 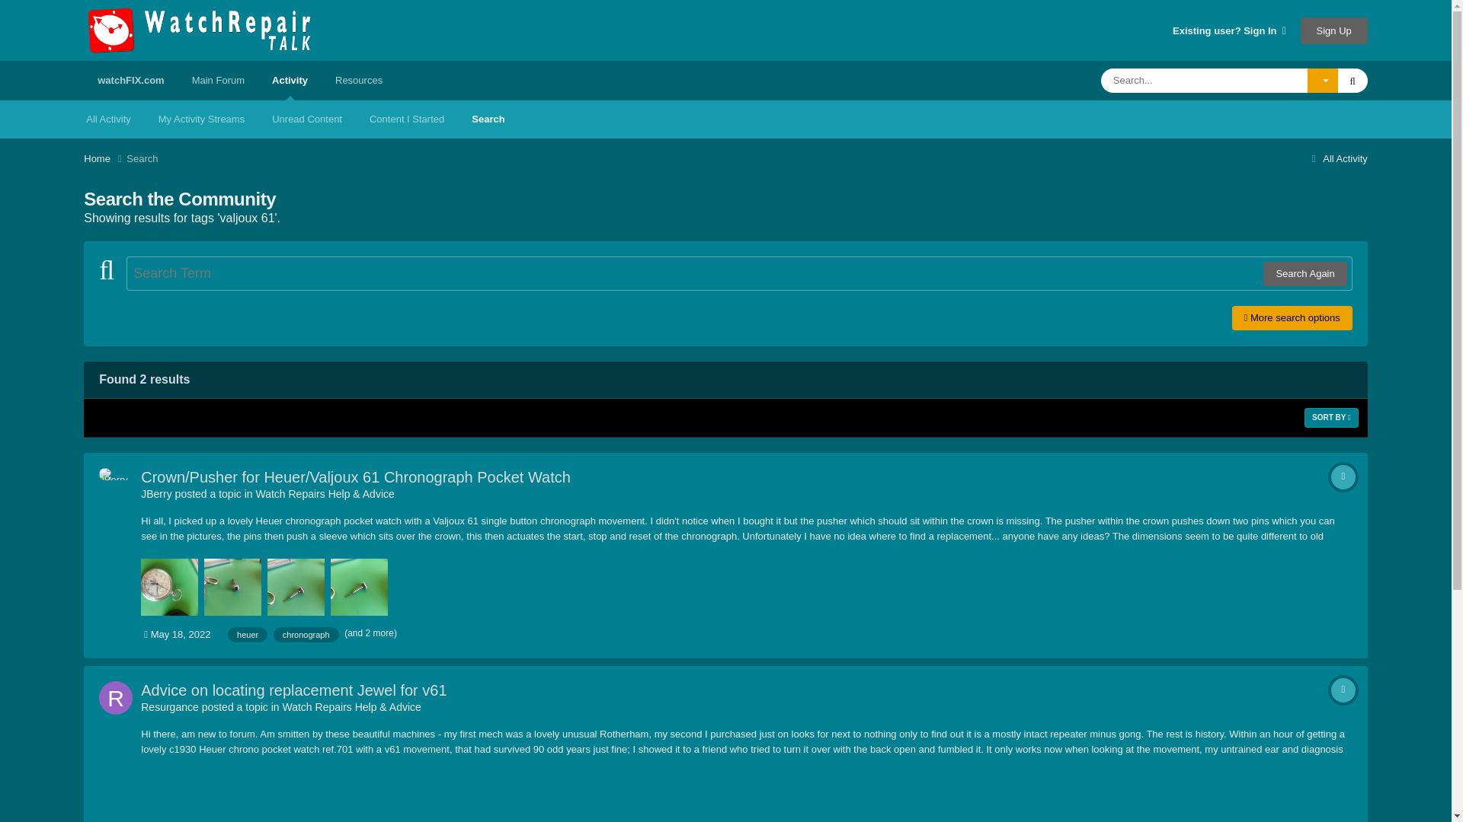 What do you see at coordinates (1343, 476) in the screenshot?
I see `Topic` at bounding box center [1343, 476].